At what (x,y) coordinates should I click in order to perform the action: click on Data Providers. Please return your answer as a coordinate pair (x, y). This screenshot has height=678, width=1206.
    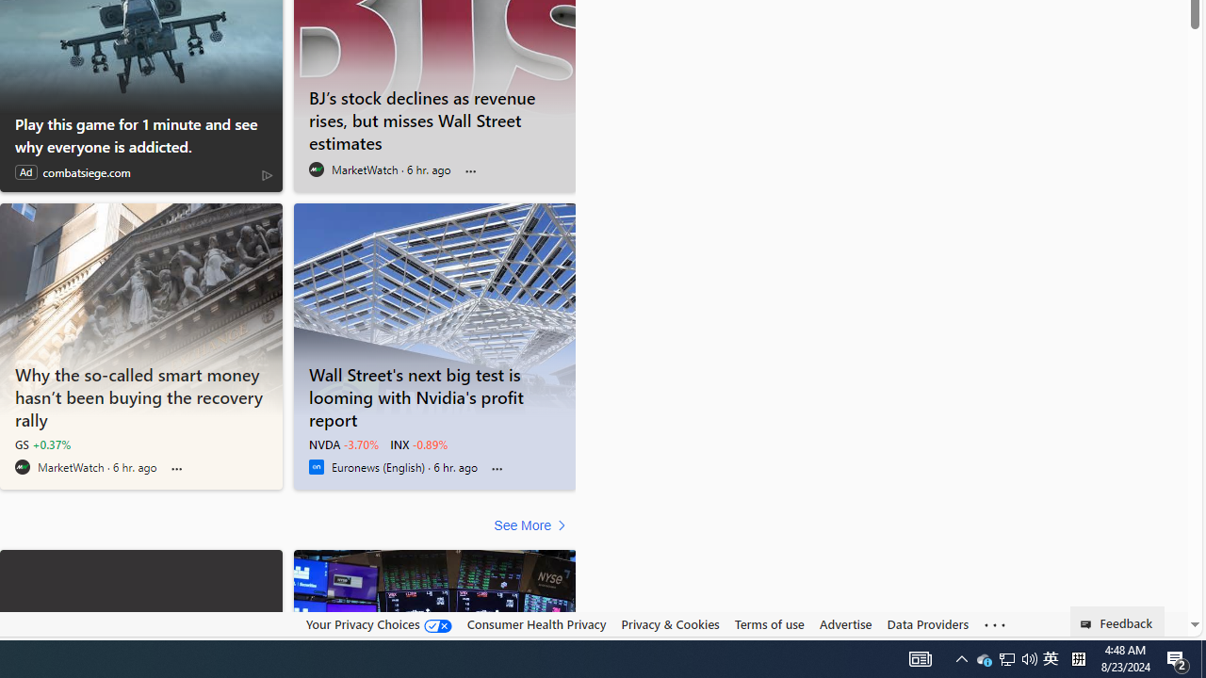
    Looking at the image, I should click on (927, 624).